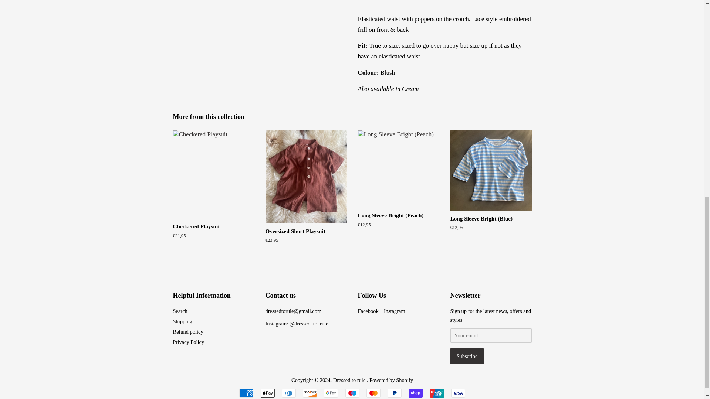  I want to click on Google Pay, so click(331, 393).